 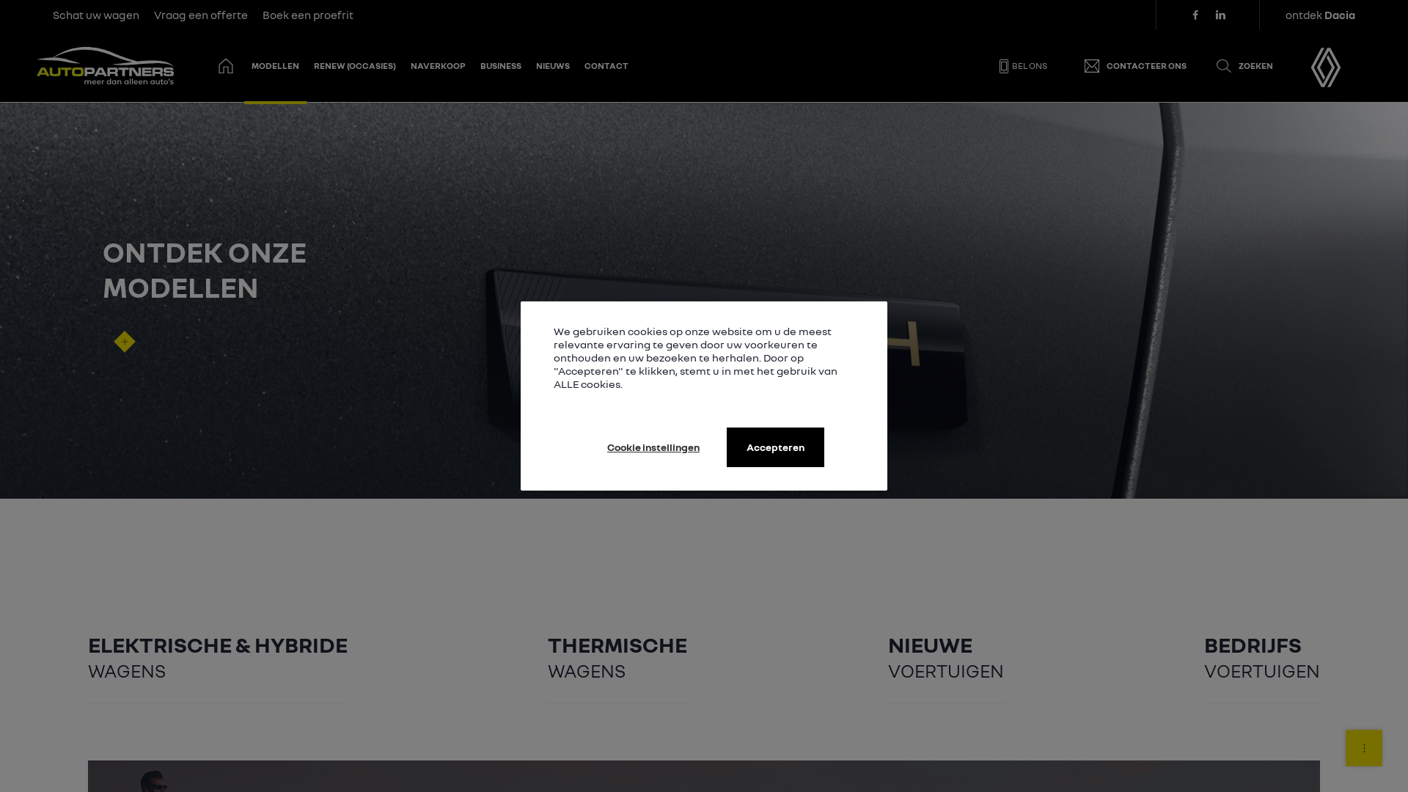 I want to click on Accepteren, so click(x=776, y=447).